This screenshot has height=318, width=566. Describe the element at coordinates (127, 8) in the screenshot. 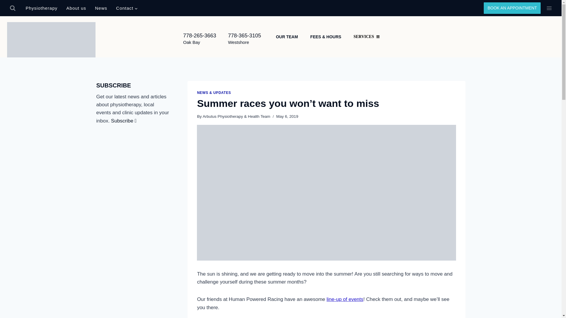

I see `Contact` at that location.